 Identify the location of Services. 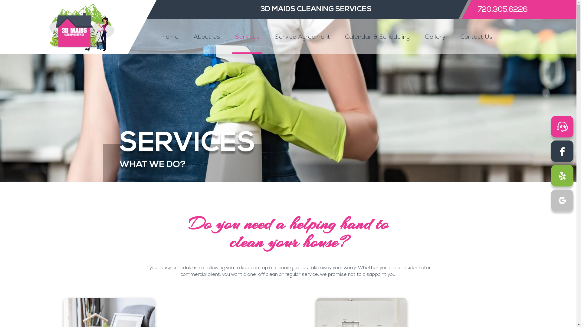
(247, 36).